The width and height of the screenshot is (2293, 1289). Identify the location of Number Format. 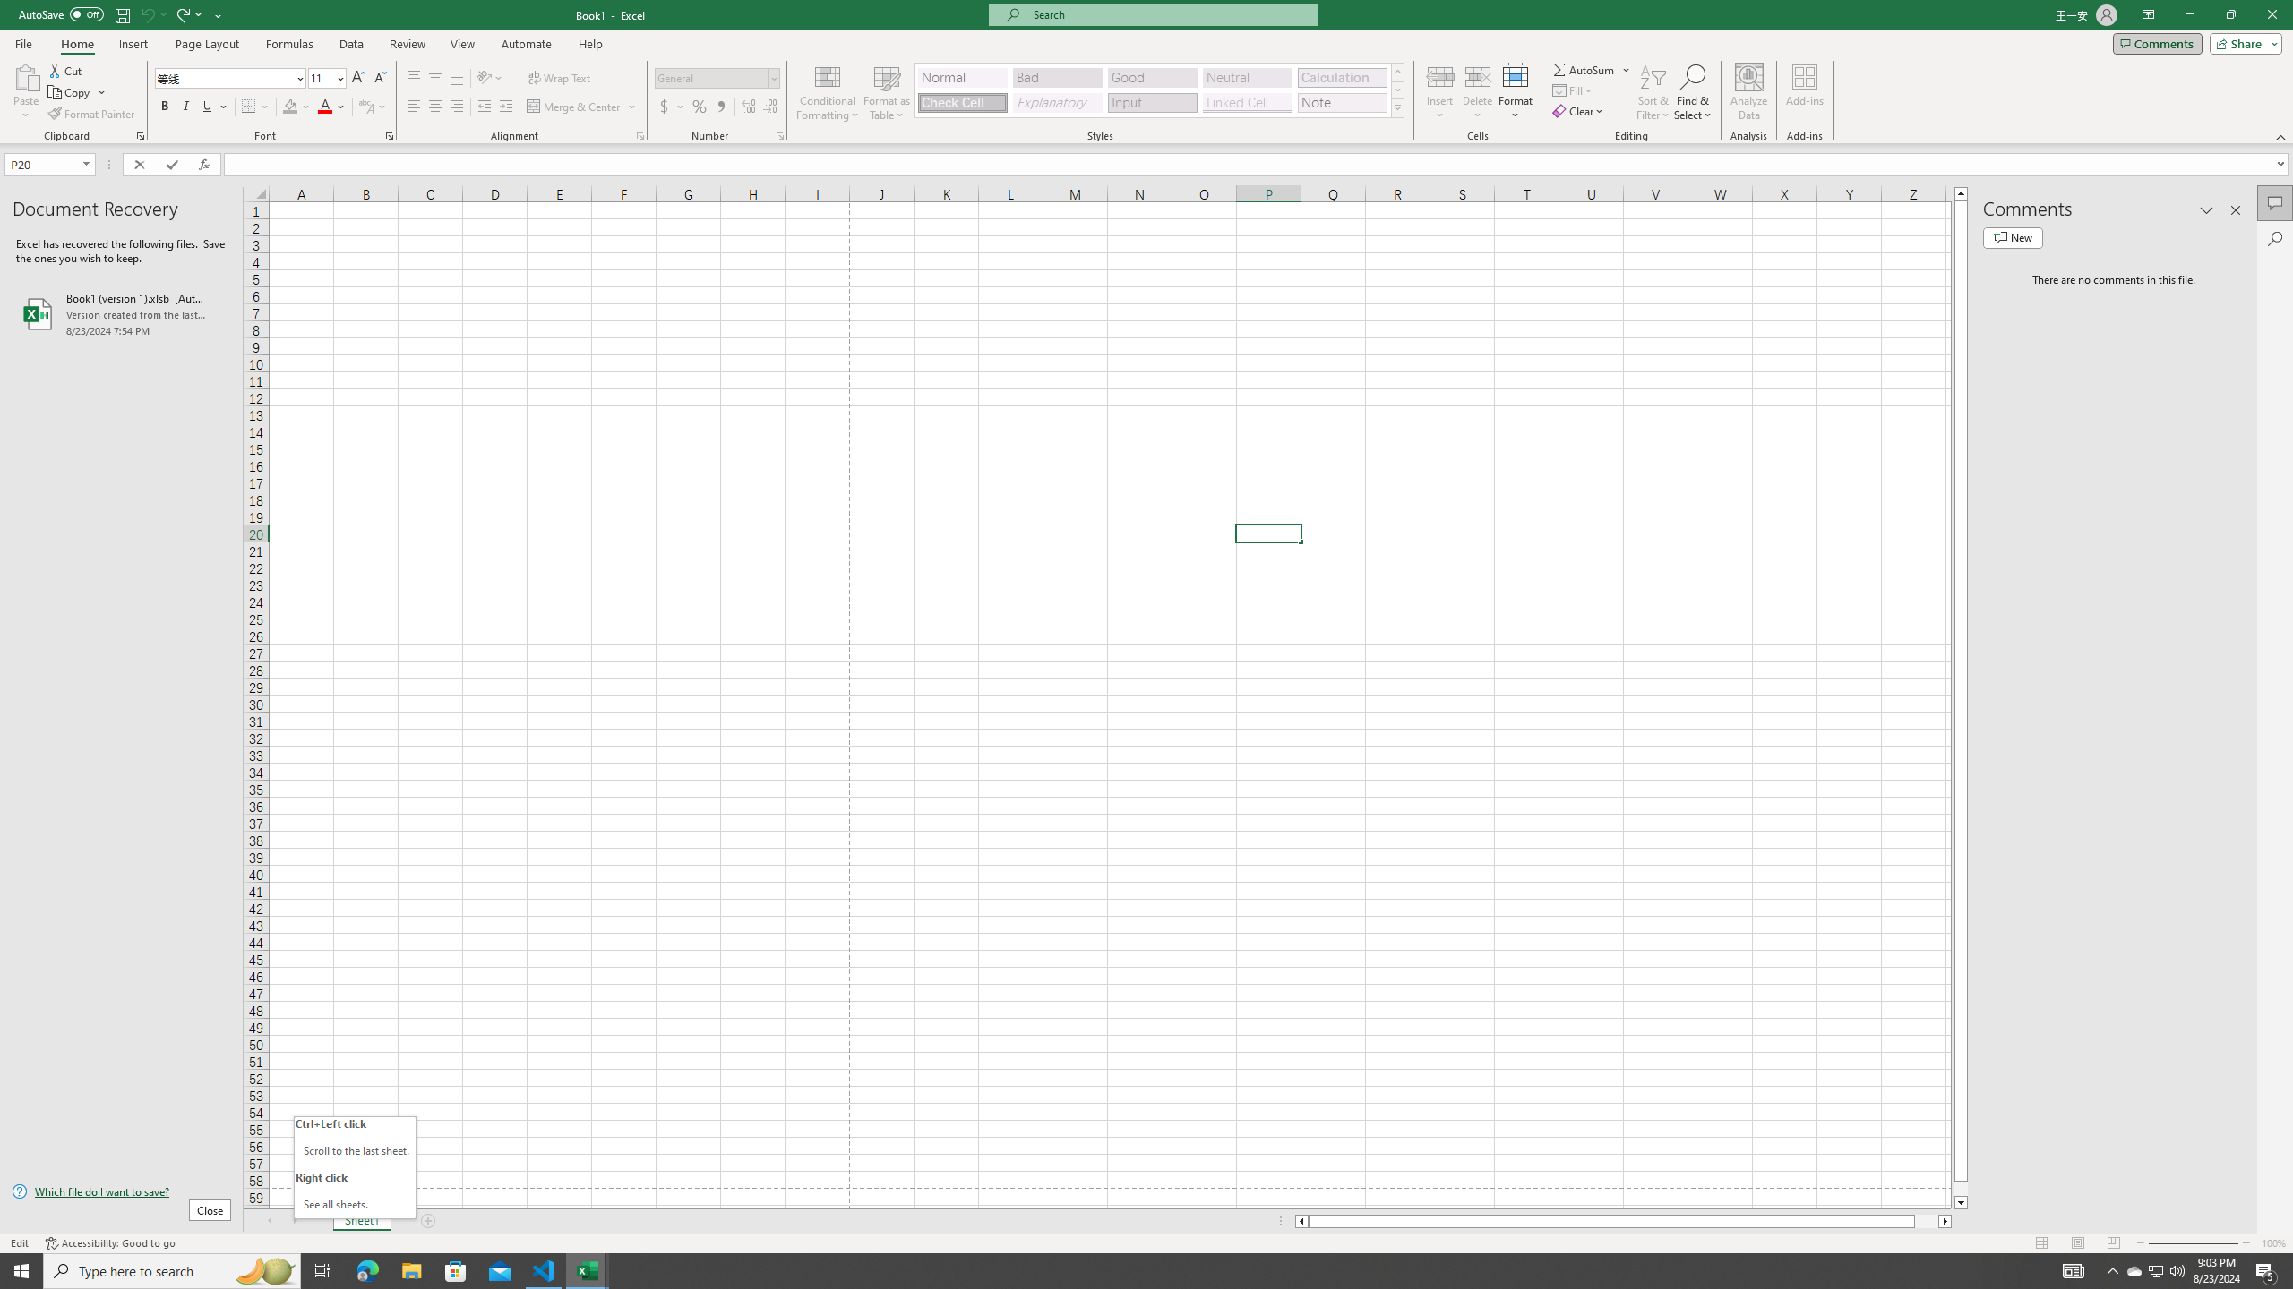
(717, 79).